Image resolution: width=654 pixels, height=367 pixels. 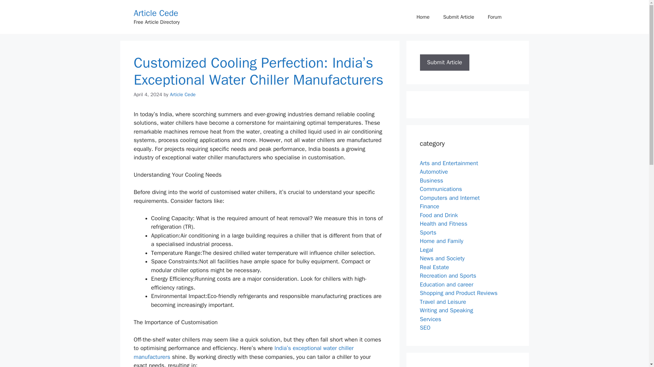 What do you see at coordinates (428, 232) in the screenshot?
I see `Sports` at bounding box center [428, 232].